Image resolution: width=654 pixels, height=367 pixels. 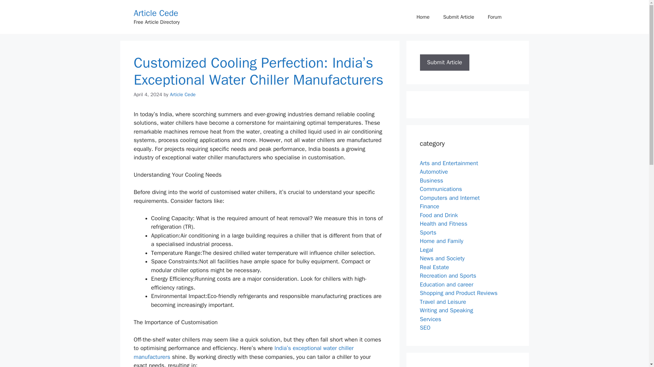 What do you see at coordinates (428, 232) in the screenshot?
I see `Sports` at bounding box center [428, 232].